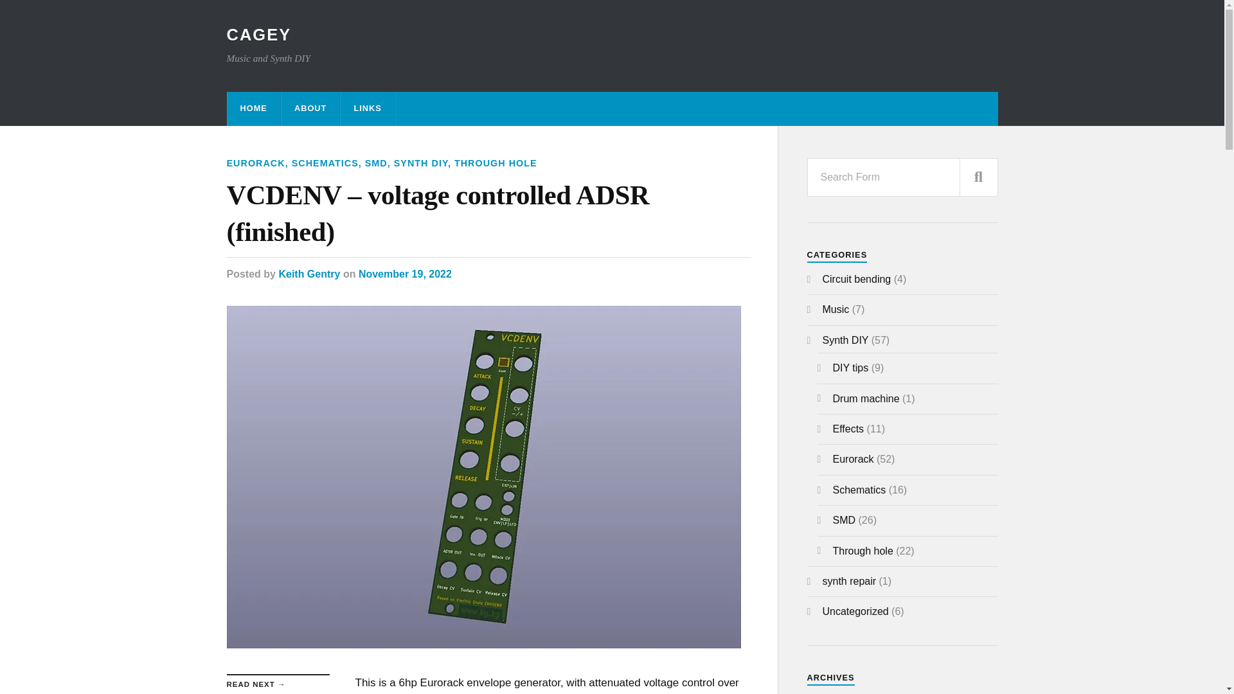 Image resolution: width=1234 pixels, height=694 pixels. What do you see at coordinates (848, 429) in the screenshot?
I see `Effects` at bounding box center [848, 429].